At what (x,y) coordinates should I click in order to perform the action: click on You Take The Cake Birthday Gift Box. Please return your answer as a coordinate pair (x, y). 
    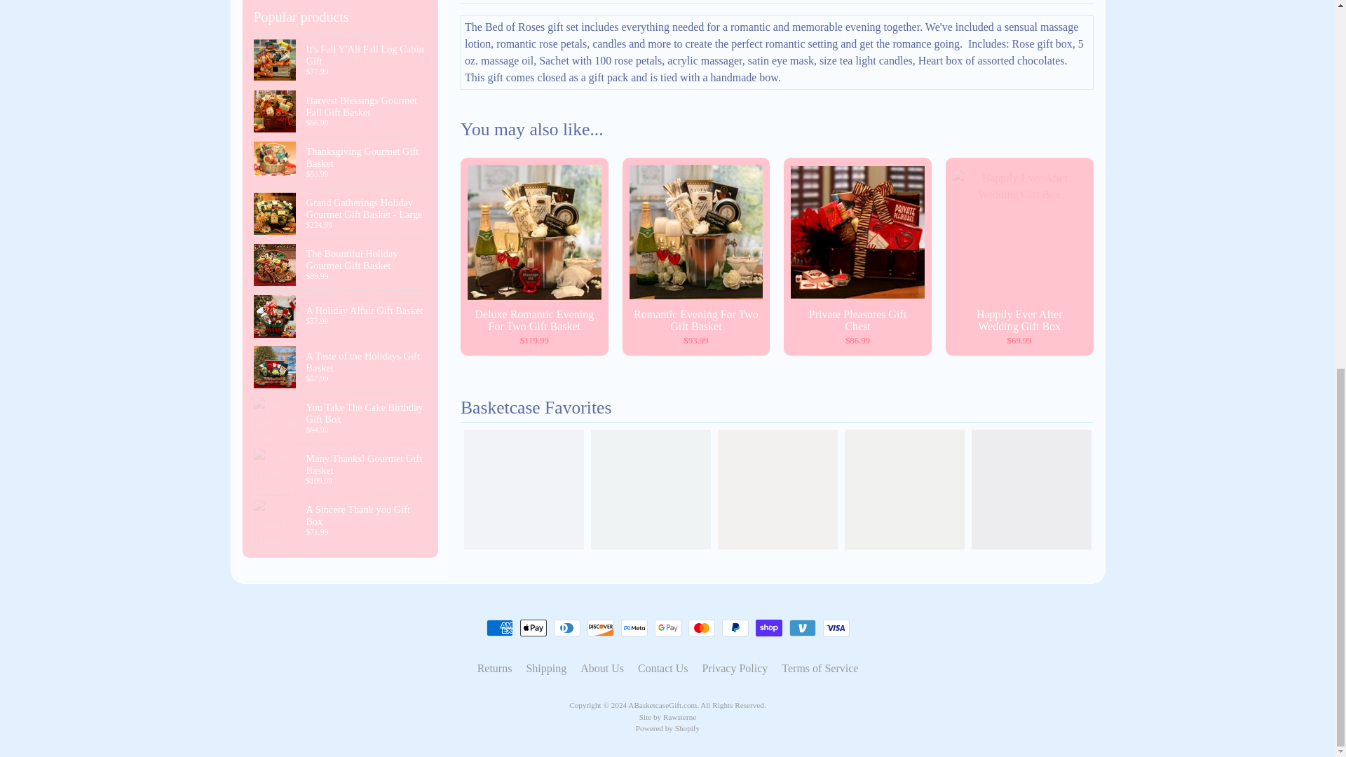
    Looking at the image, I should click on (341, 418).